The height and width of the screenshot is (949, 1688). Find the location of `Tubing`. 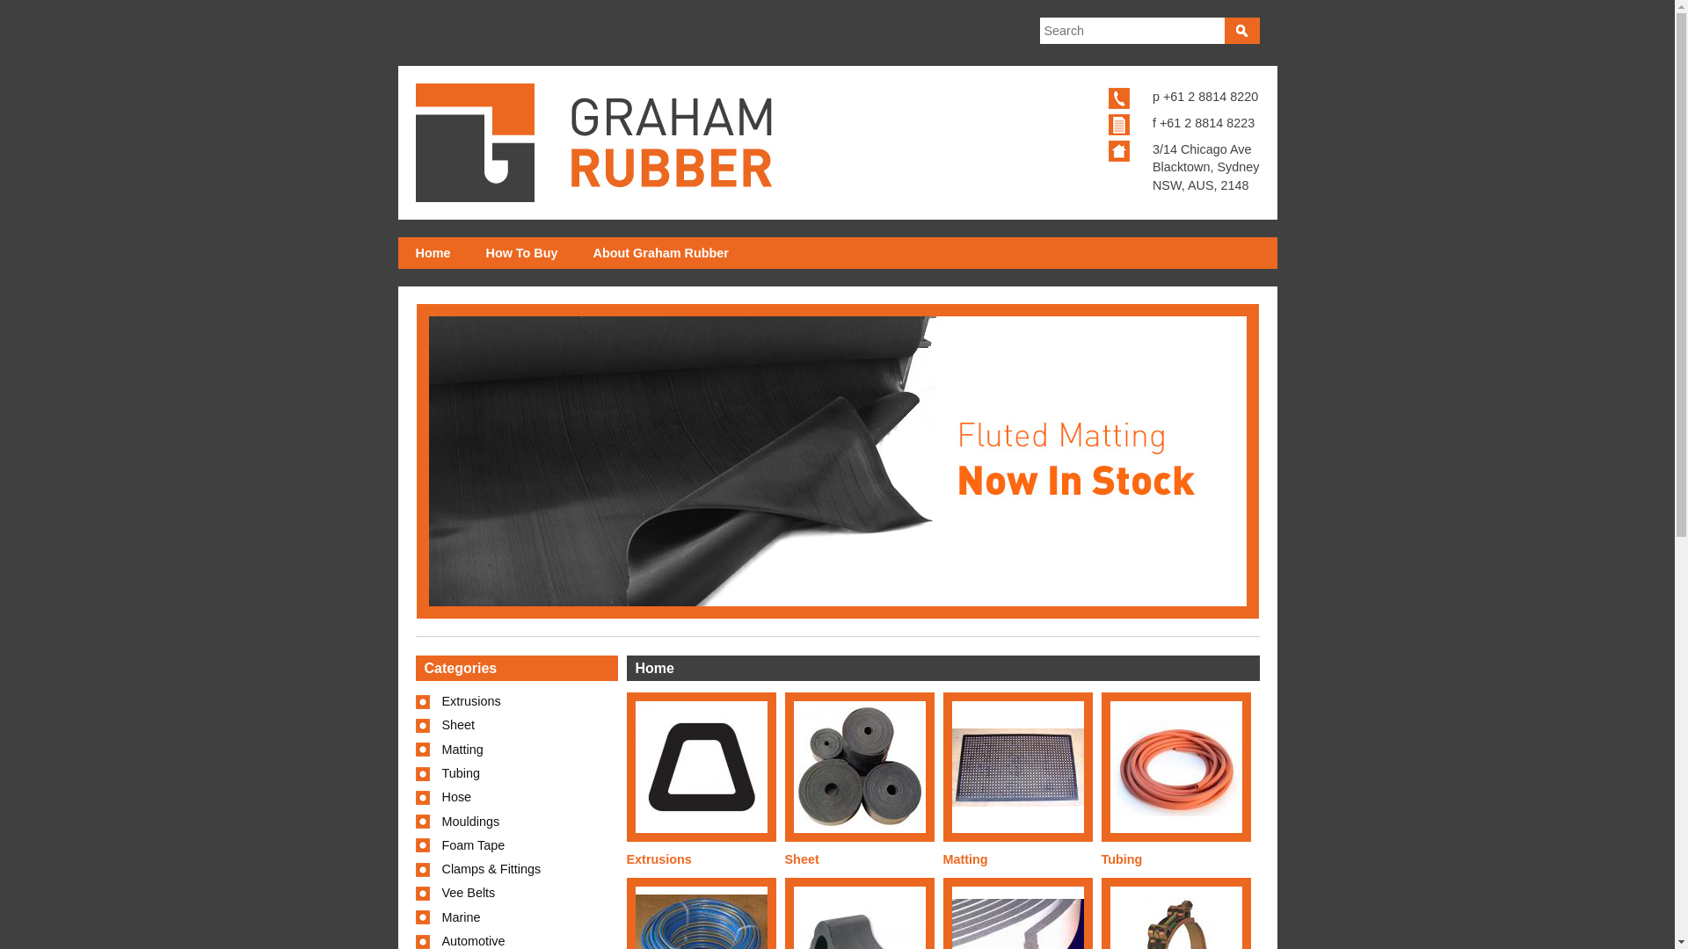

Tubing is located at coordinates (516, 773).